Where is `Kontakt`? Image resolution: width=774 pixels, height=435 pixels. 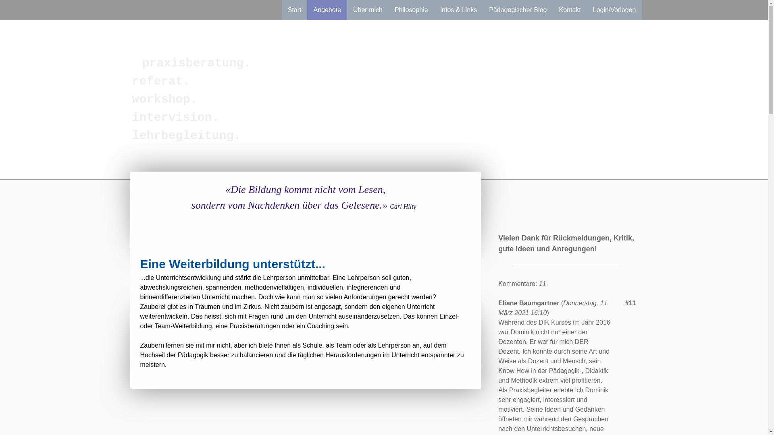 Kontakt is located at coordinates (570, 10).